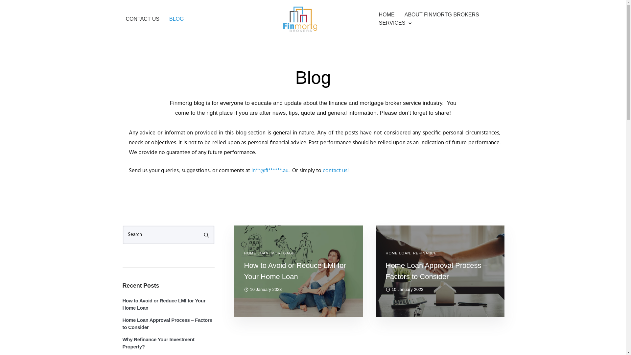 The image size is (631, 355). I want to click on CONTACT US, so click(143, 19).